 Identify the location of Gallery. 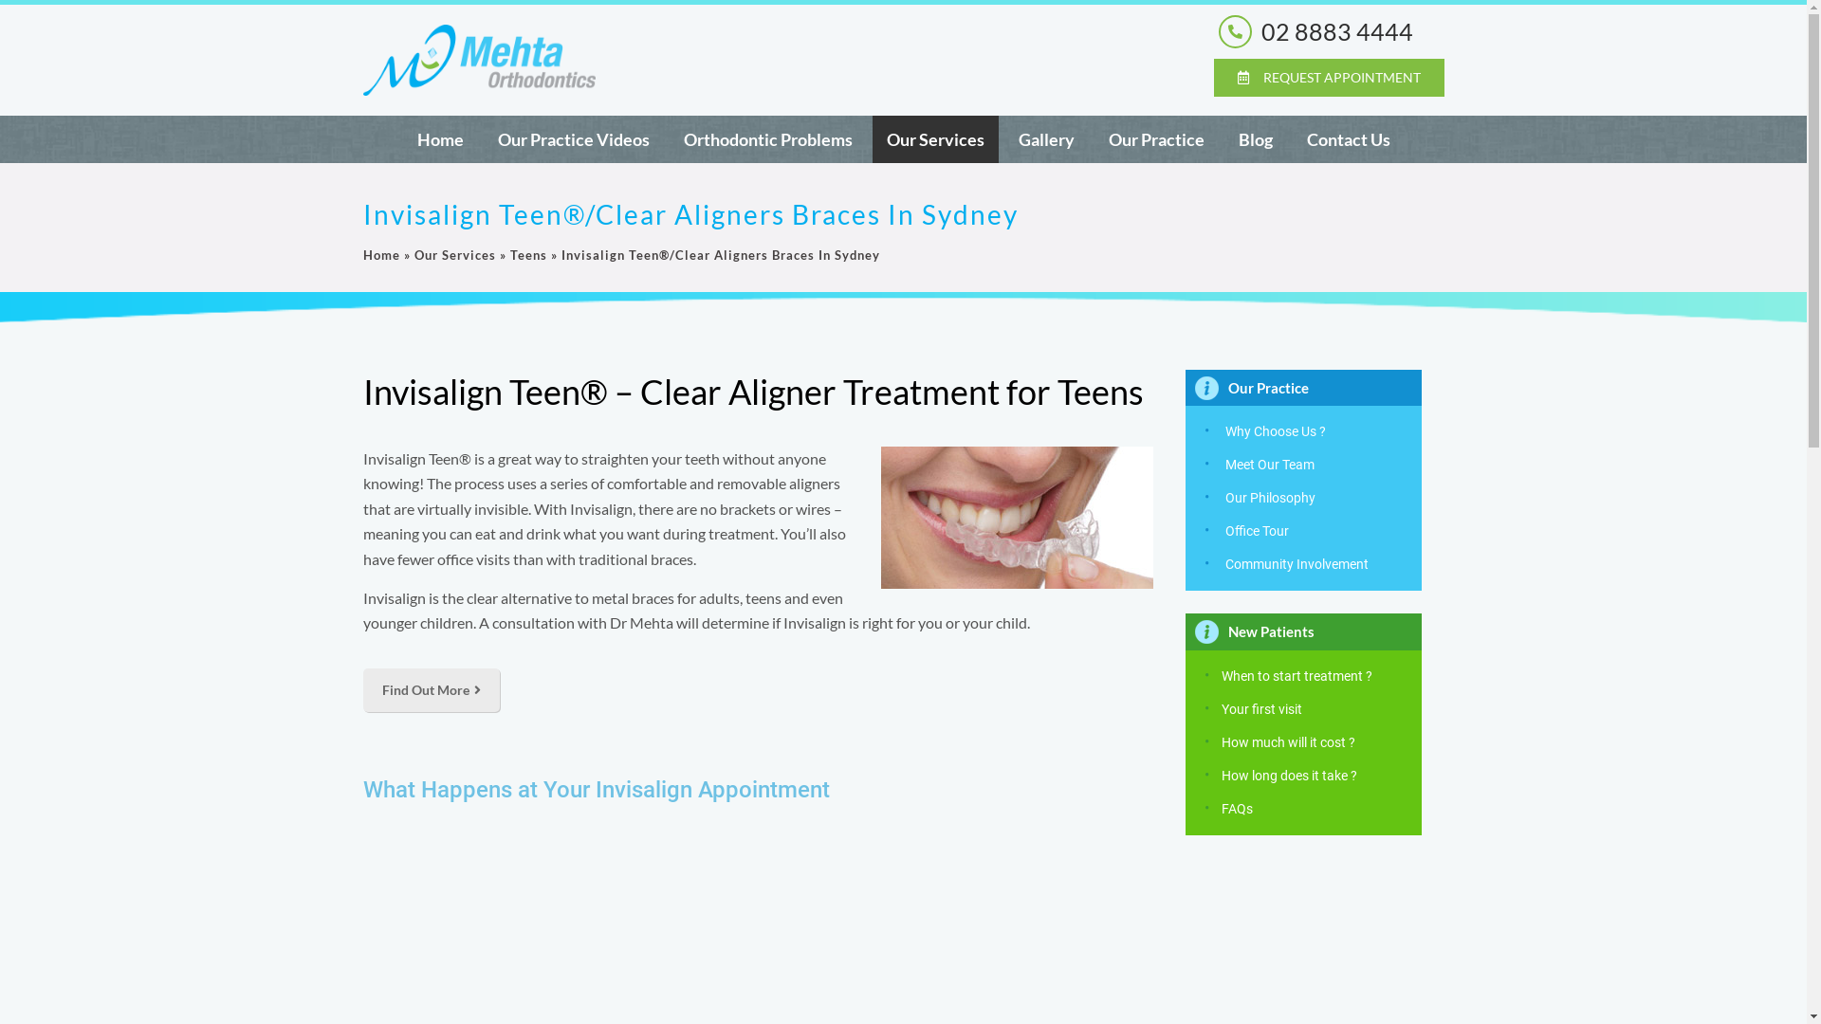
(1045, 139).